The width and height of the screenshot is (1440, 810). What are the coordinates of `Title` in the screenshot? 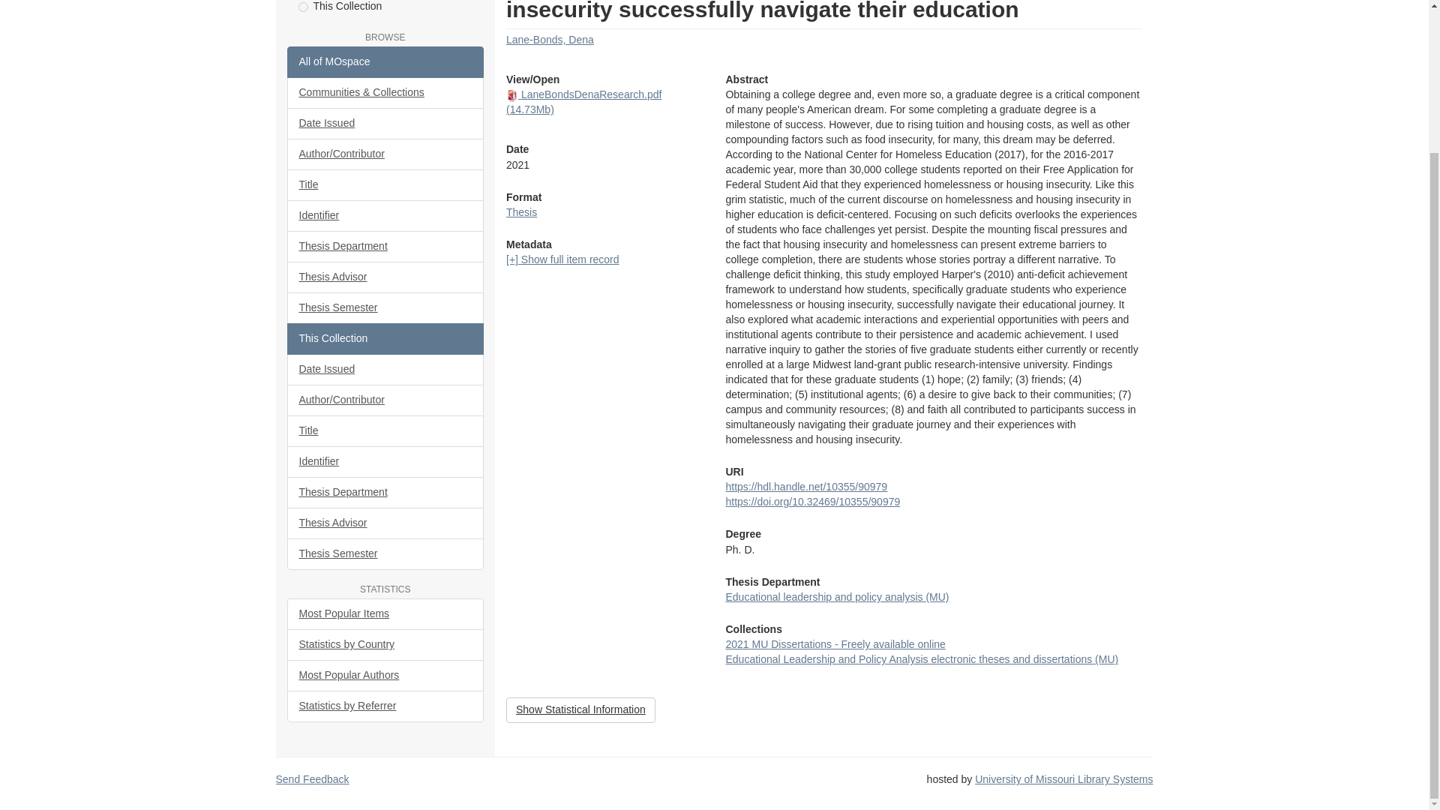 It's located at (385, 184).